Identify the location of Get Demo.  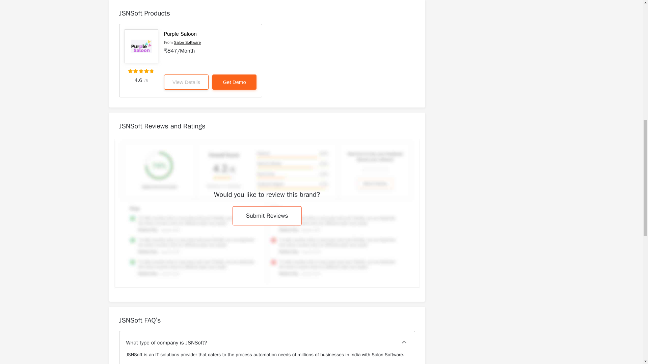
(234, 82).